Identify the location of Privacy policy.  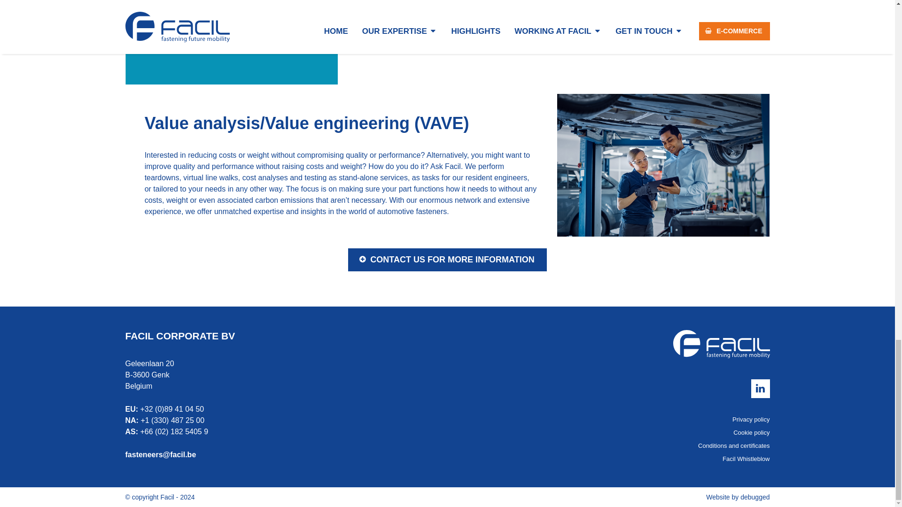
(528, 419).